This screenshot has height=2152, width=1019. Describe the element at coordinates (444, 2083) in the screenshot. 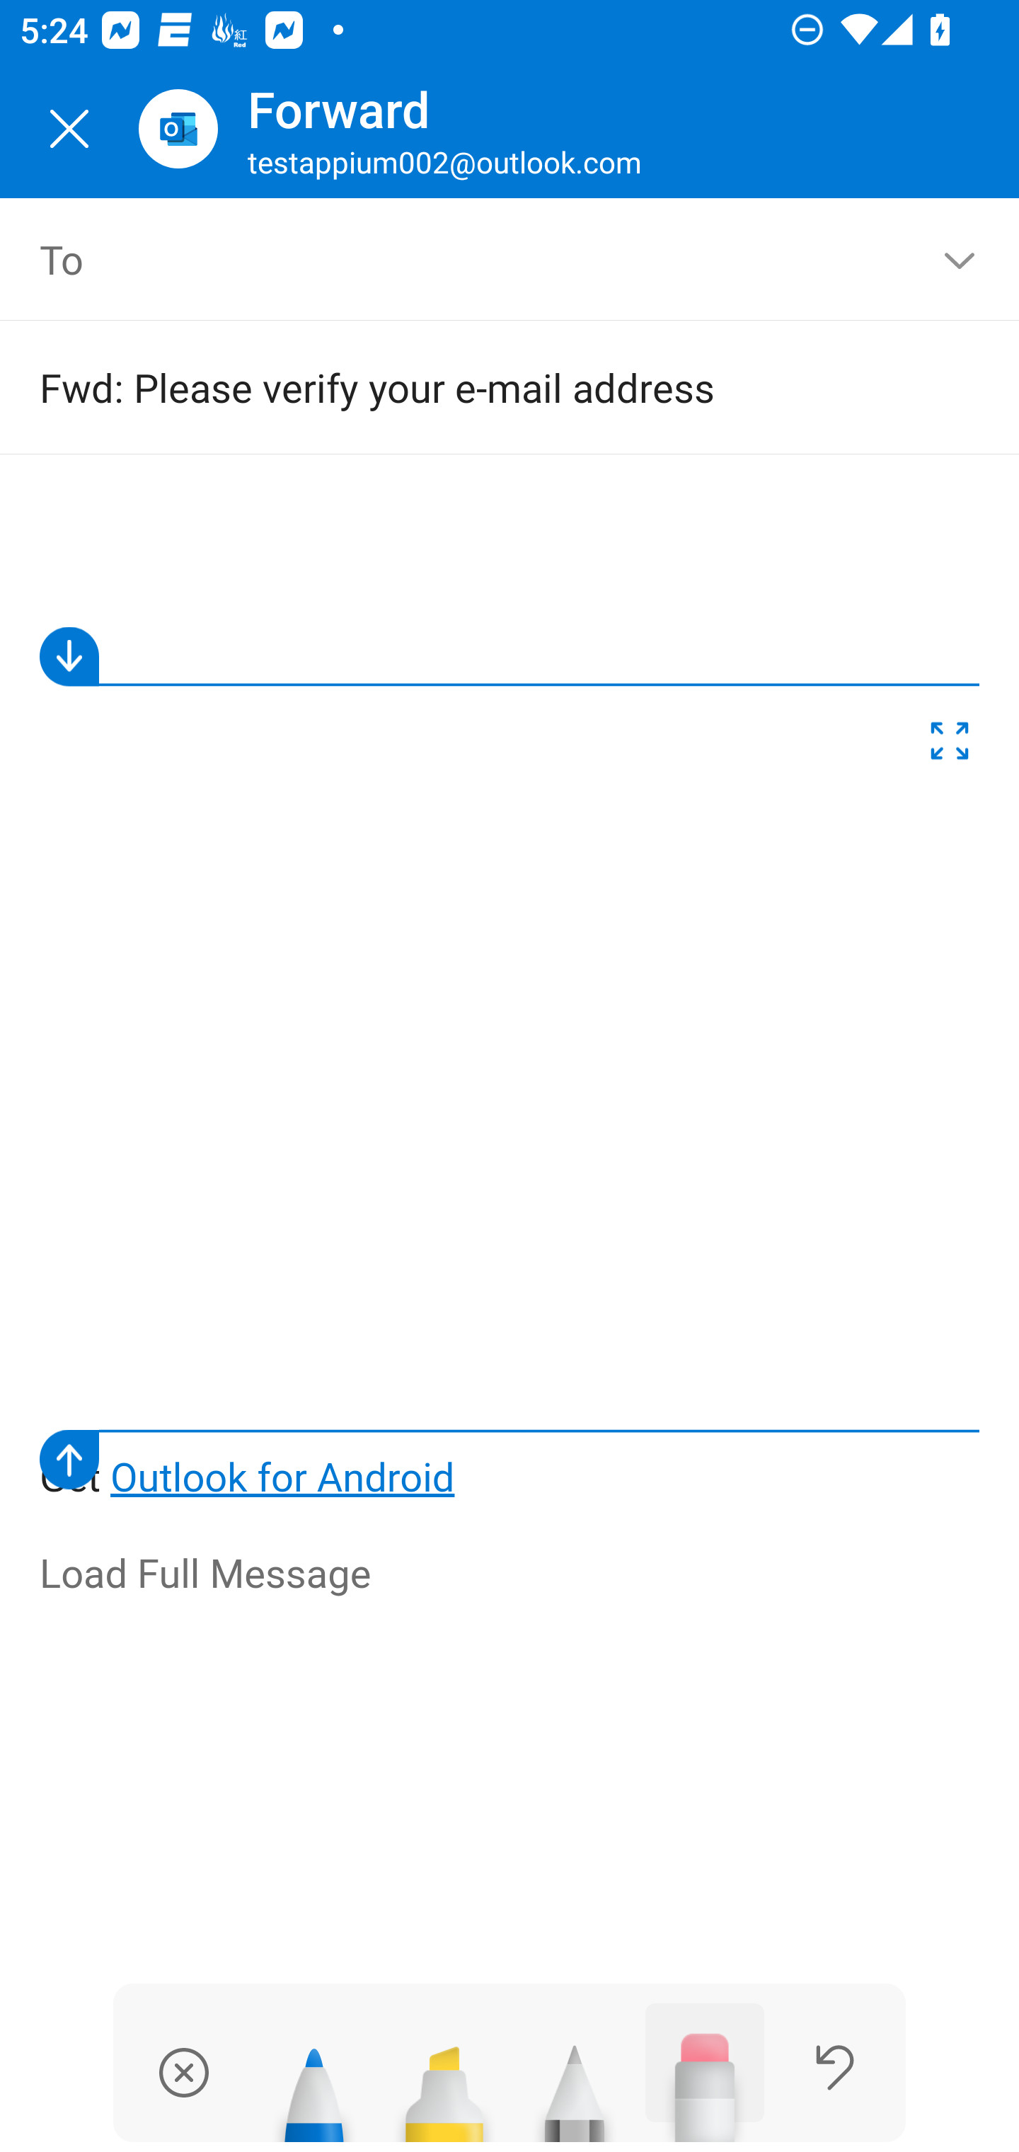

I see `Highlighter tool` at that location.